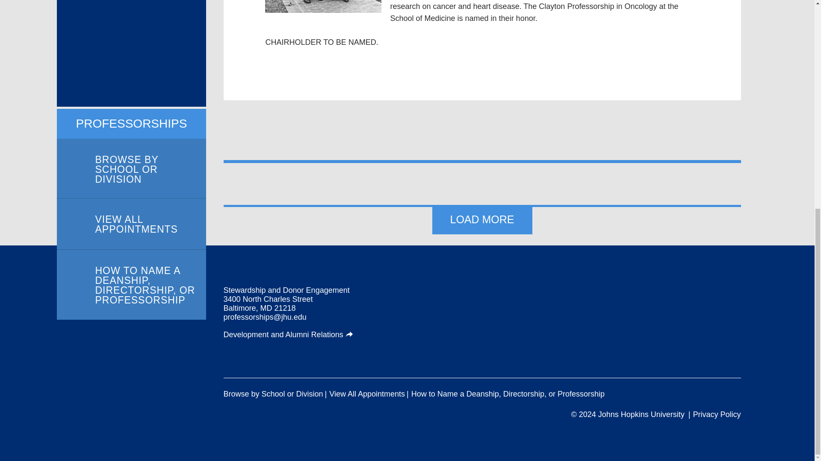  Describe the element at coordinates (682, 313) in the screenshot. I see `JHU Professorships` at that location.